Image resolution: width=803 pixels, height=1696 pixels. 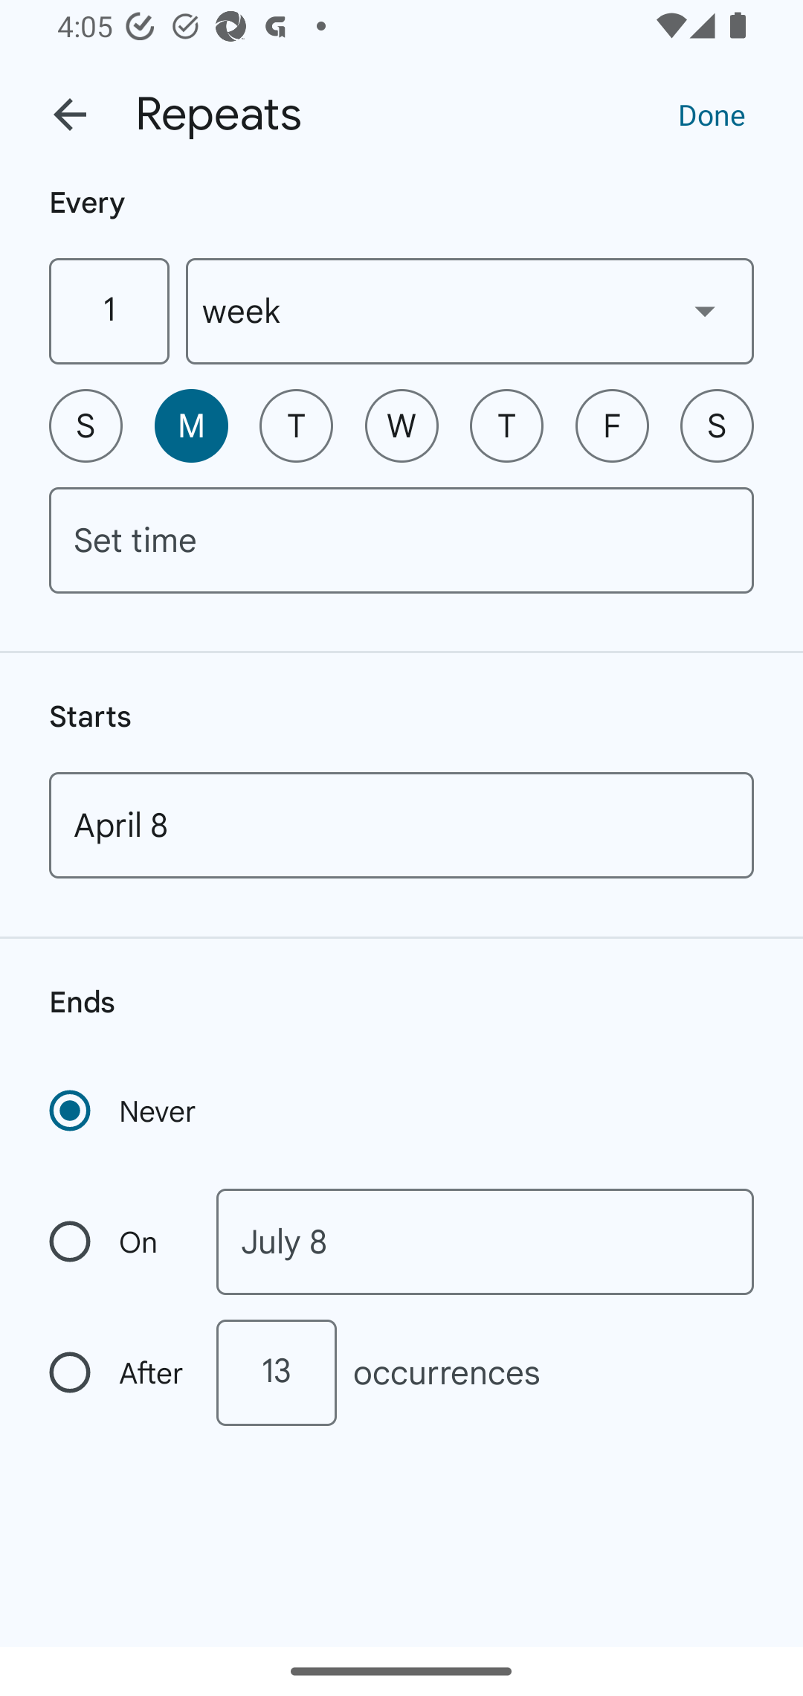 I want to click on F Friday, so click(x=612, y=425).